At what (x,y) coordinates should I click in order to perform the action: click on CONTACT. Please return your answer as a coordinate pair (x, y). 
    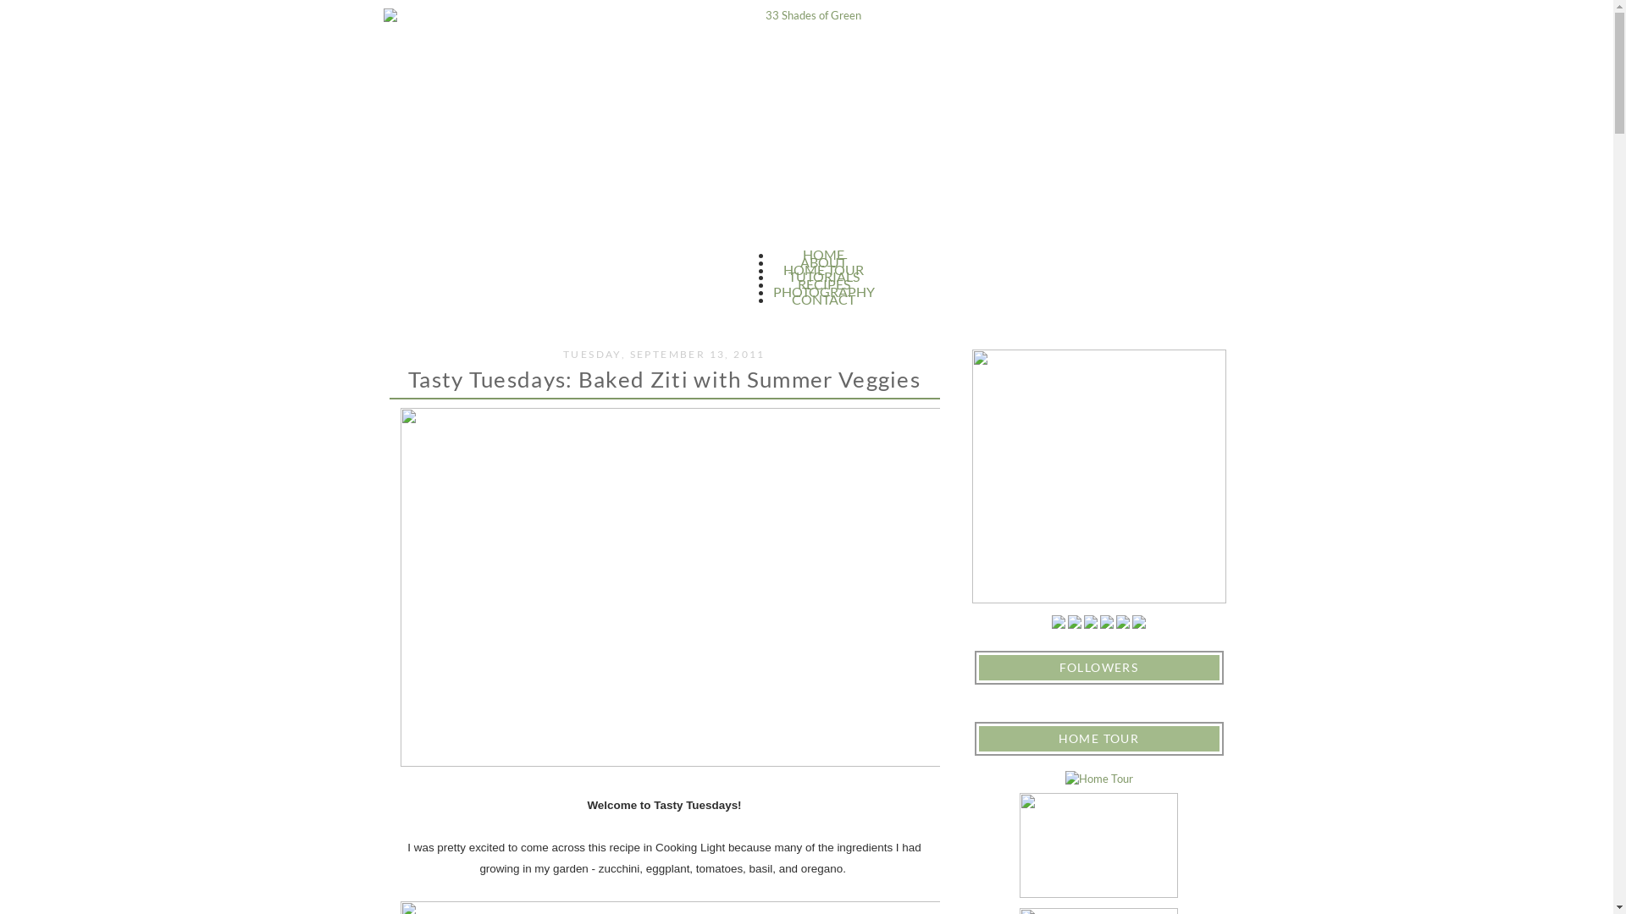
    Looking at the image, I should click on (823, 300).